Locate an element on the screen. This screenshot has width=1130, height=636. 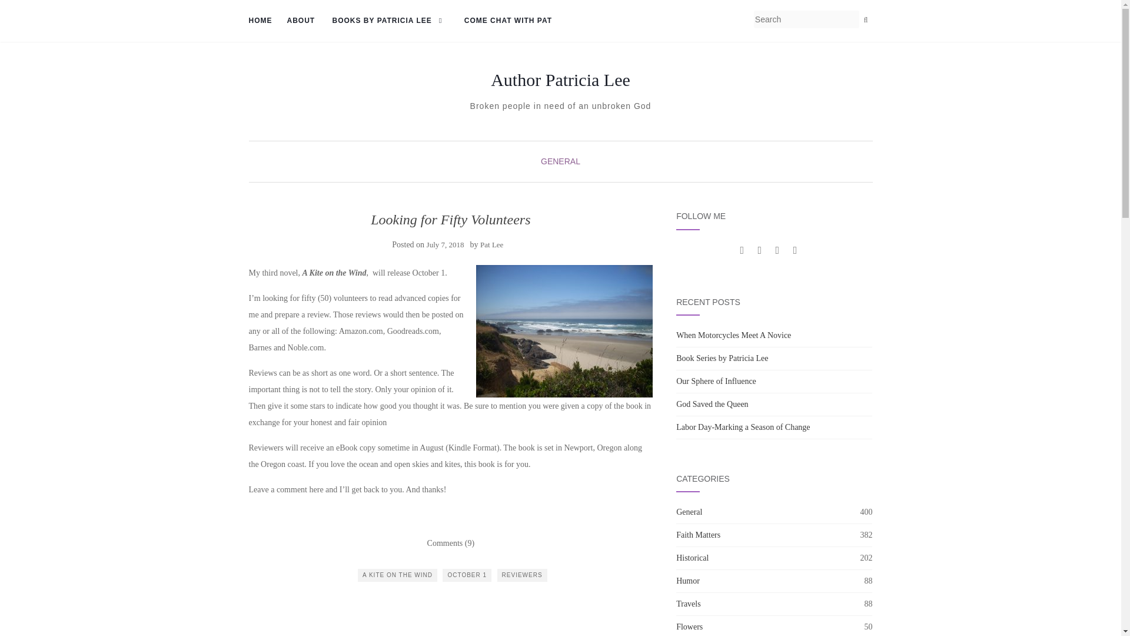
GENERAL is located at coordinates (560, 161).